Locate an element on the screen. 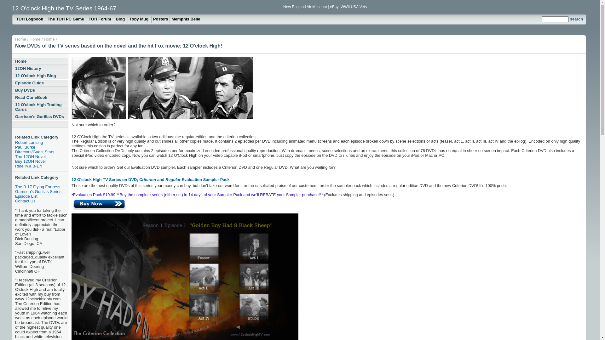 The width and height of the screenshot is (605, 340). 12OH History is located at coordinates (40, 69).